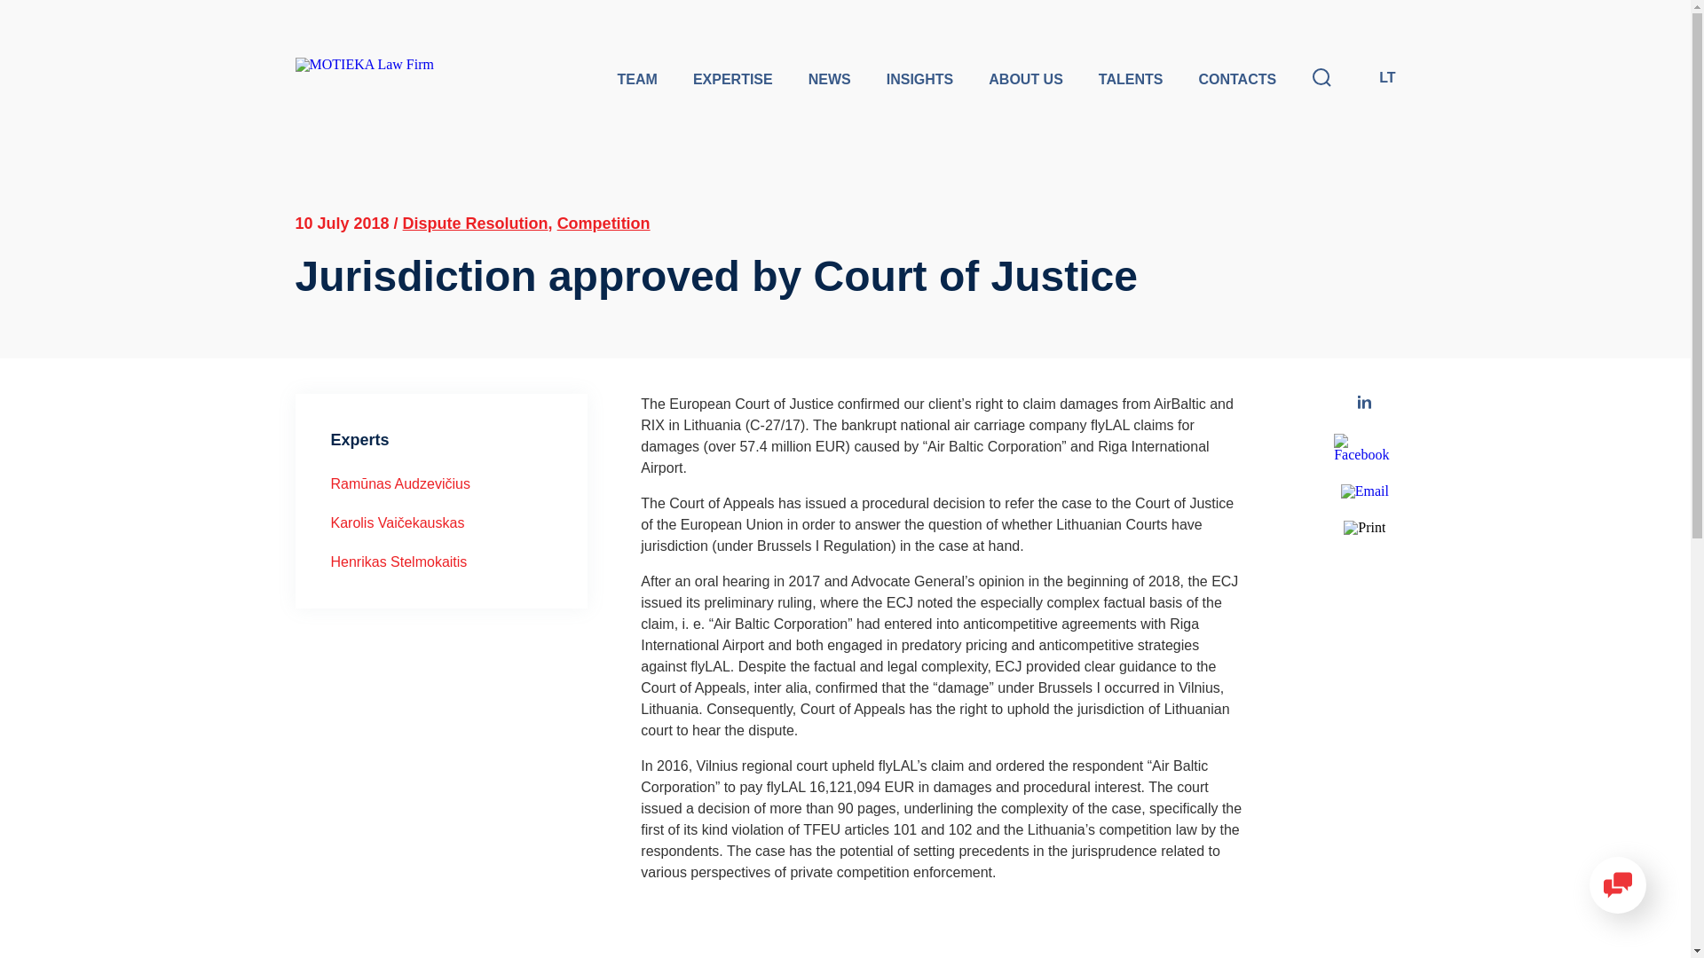 The height and width of the screenshot is (958, 1704). I want to click on EXPERTISE, so click(732, 80).